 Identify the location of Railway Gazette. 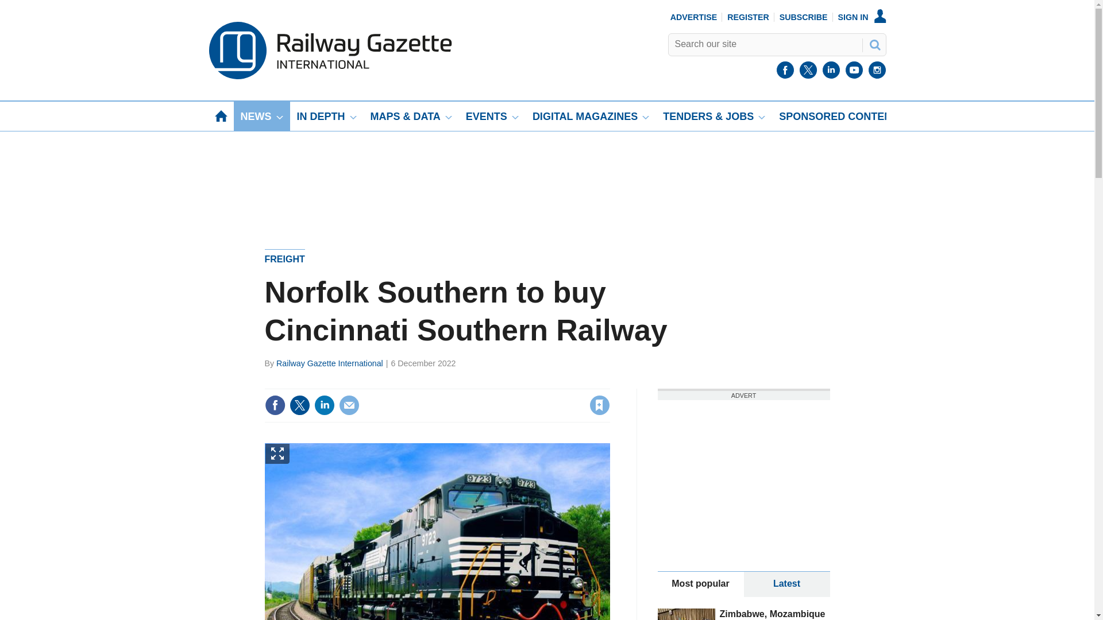
(330, 76).